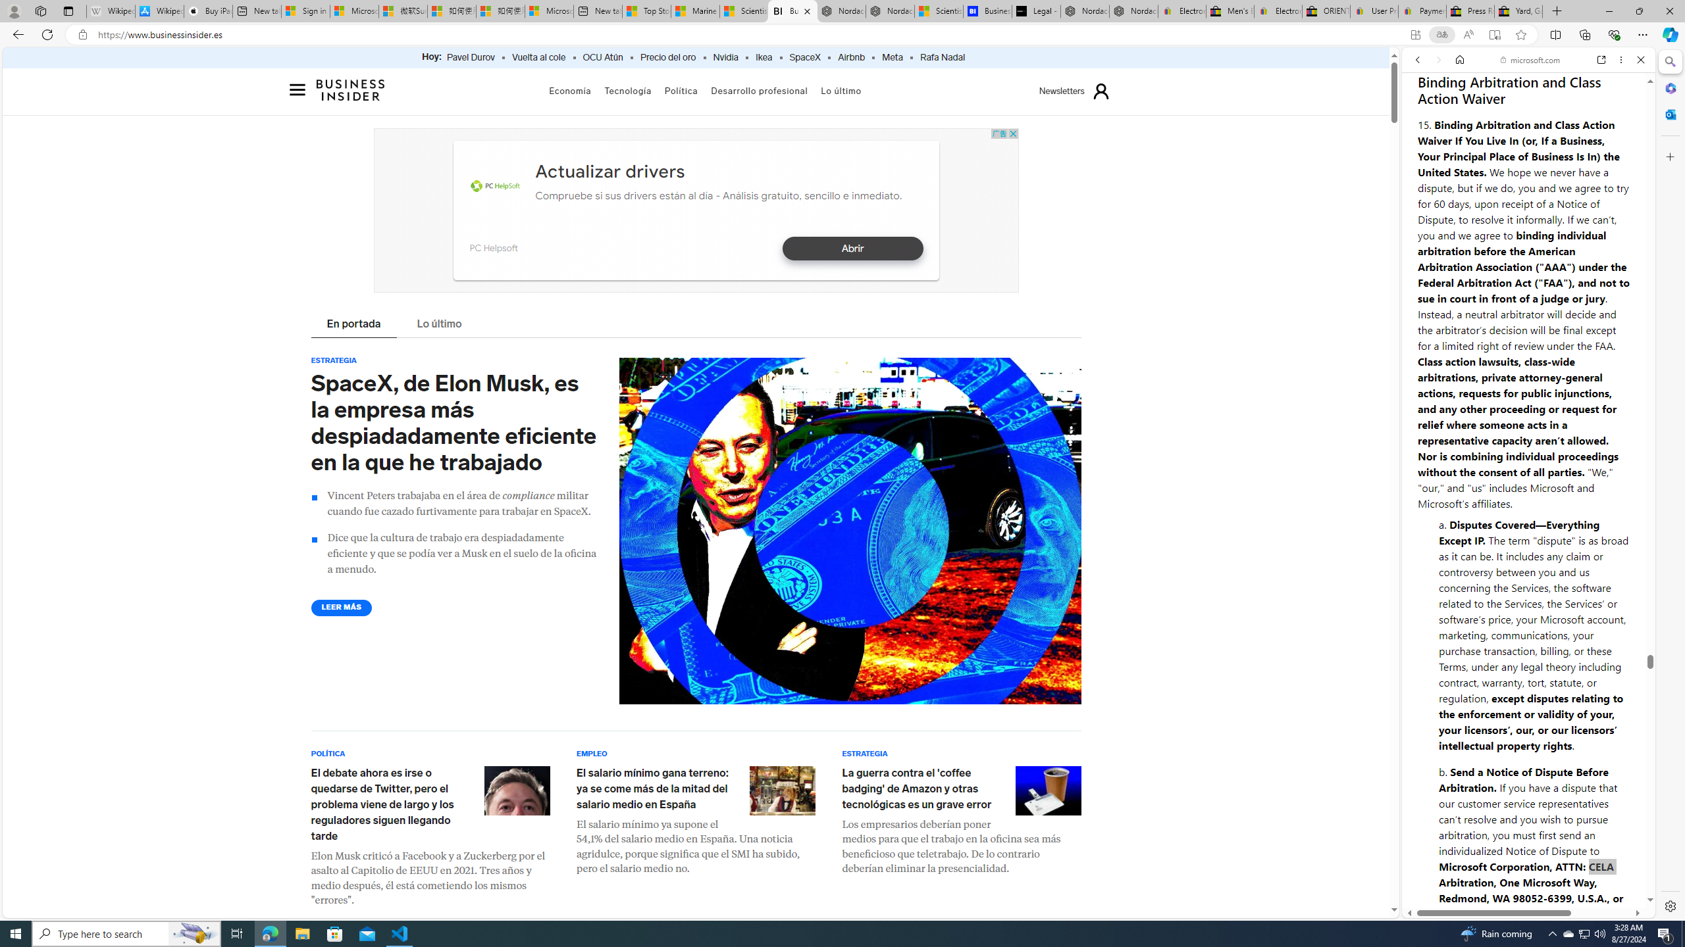  I want to click on Yard, Garden & Outdoor Living, so click(1519, 11).